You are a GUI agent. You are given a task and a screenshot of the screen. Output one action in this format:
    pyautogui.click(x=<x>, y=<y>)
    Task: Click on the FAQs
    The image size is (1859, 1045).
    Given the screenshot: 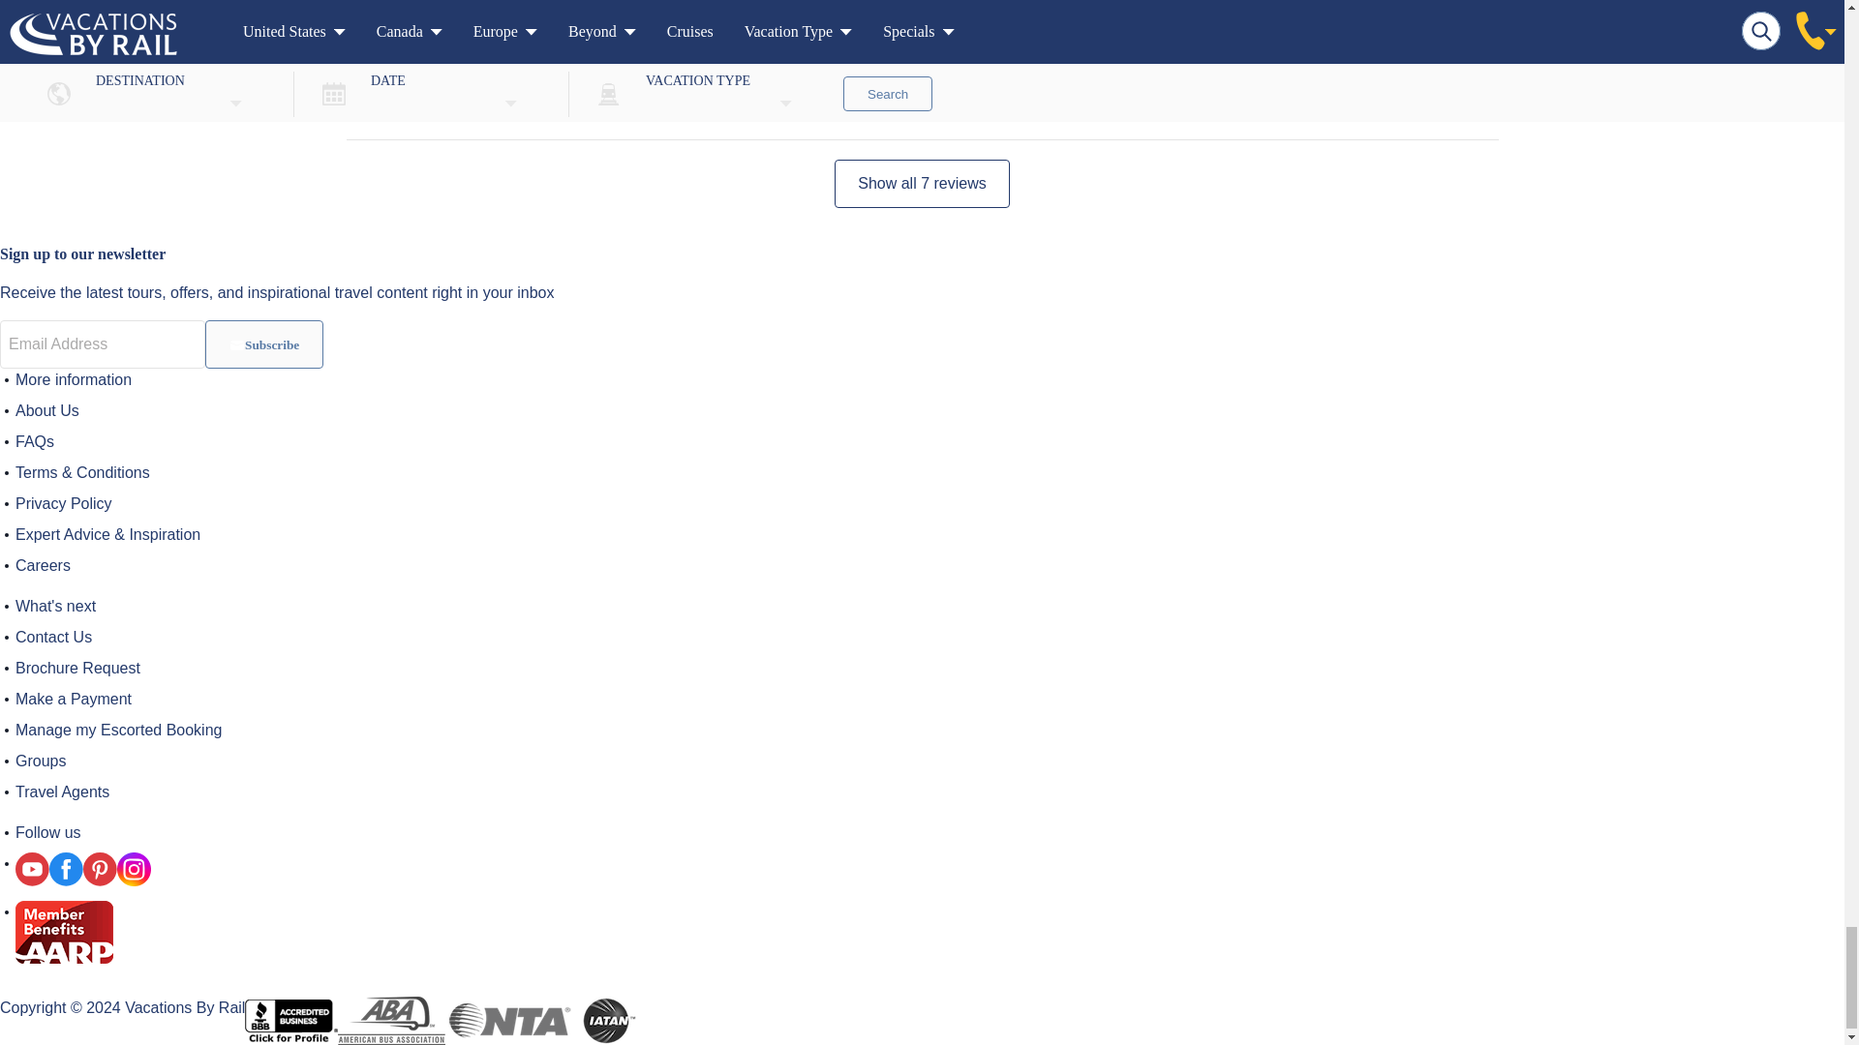 What is the action you would take?
    pyautogui.click(x=34, y=441)
    